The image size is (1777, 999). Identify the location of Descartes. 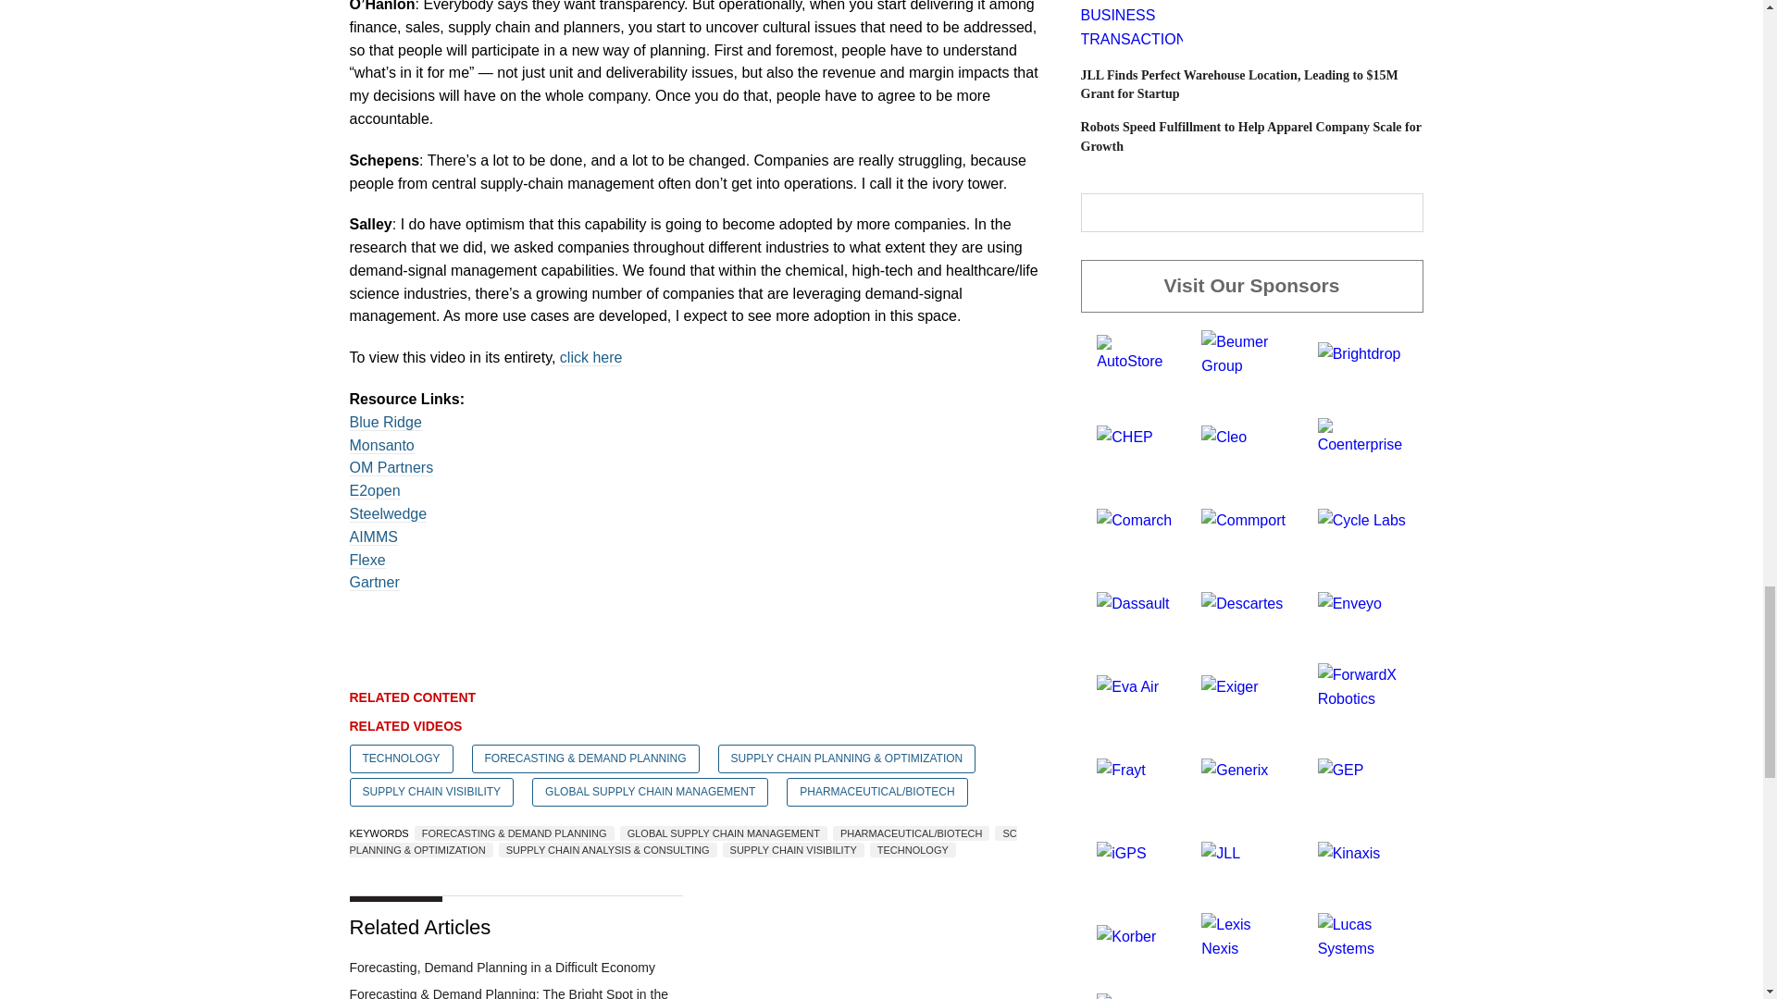
(1242, 603).